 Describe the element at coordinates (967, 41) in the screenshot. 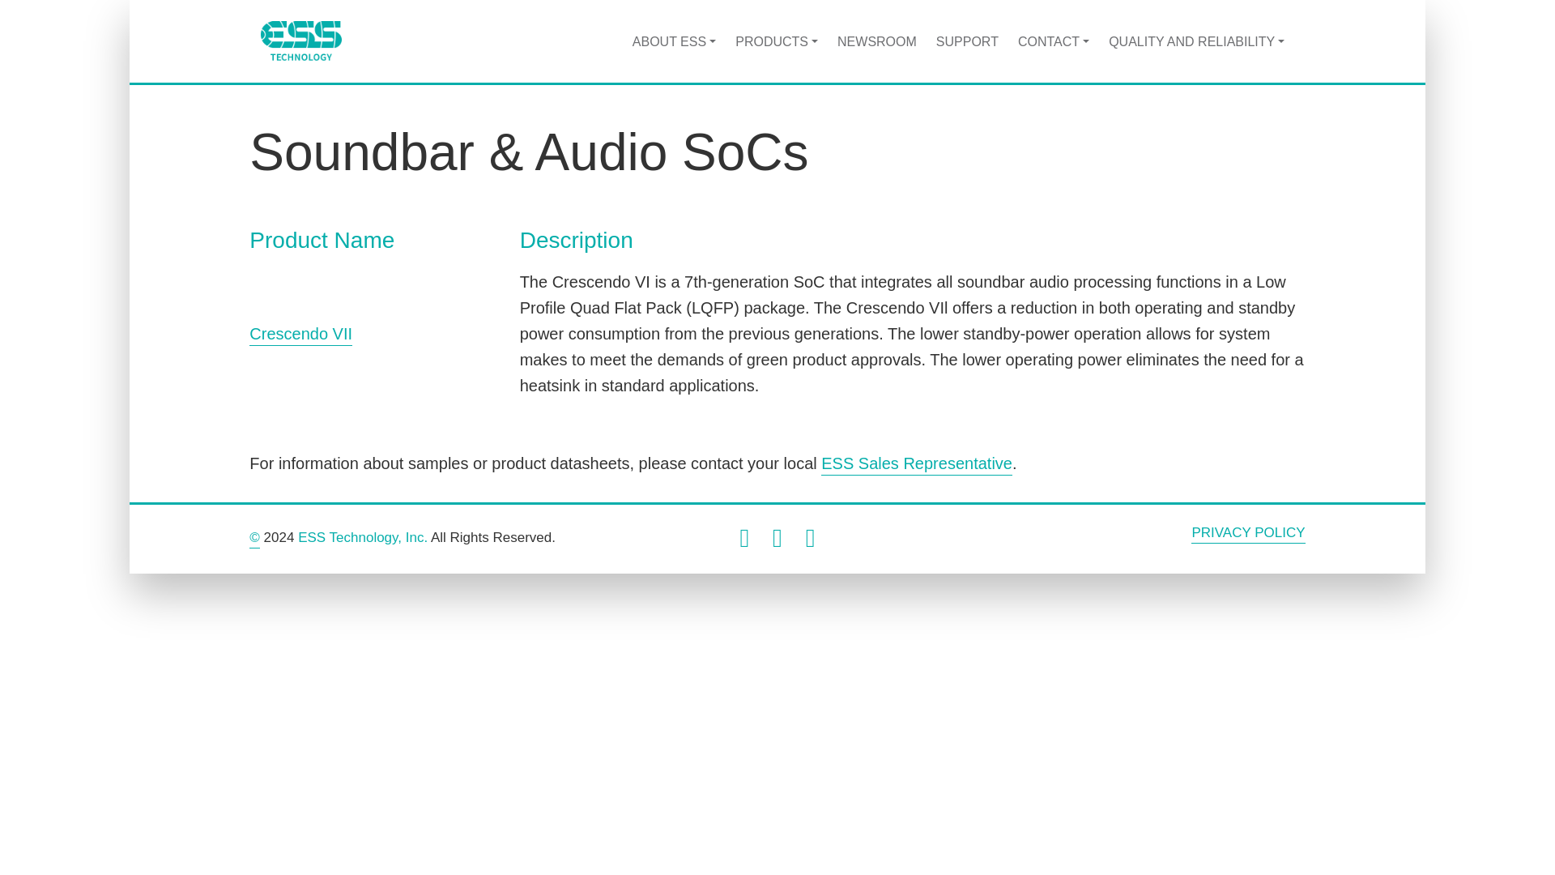

I see `Support` at that location.